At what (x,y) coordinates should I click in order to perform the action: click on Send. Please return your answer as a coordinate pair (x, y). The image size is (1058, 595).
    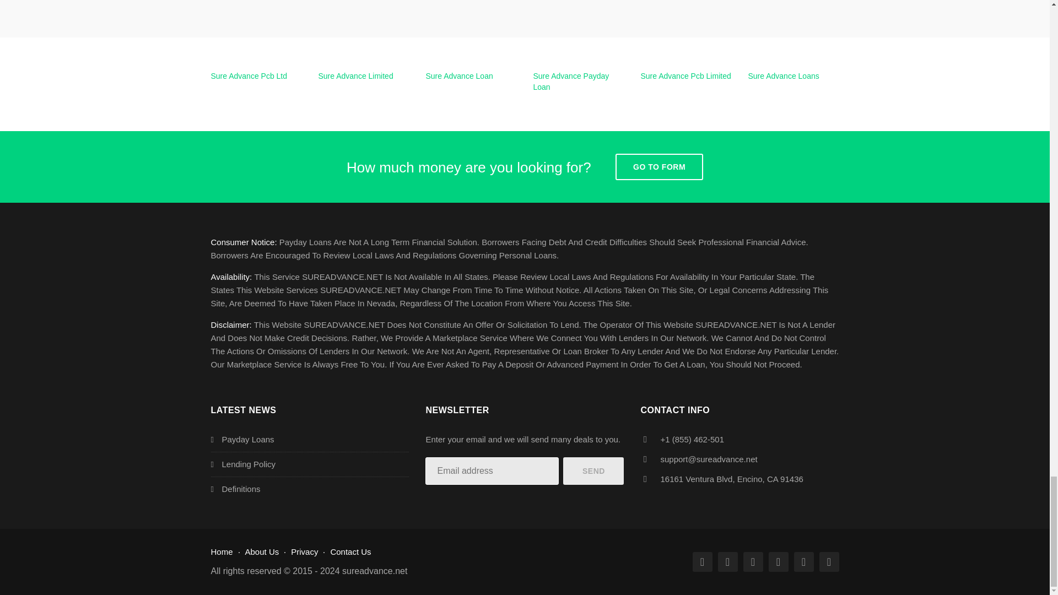
    Looking at the image, I should click on (593, 471).